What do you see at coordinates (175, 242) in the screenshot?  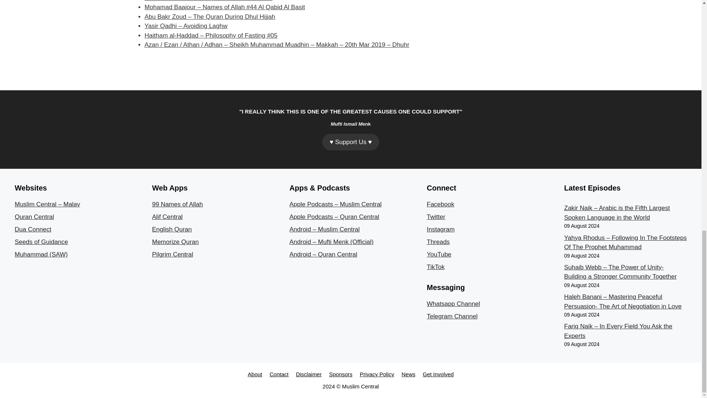 I see `Memorize Quran` at bounding box center [175, 242].